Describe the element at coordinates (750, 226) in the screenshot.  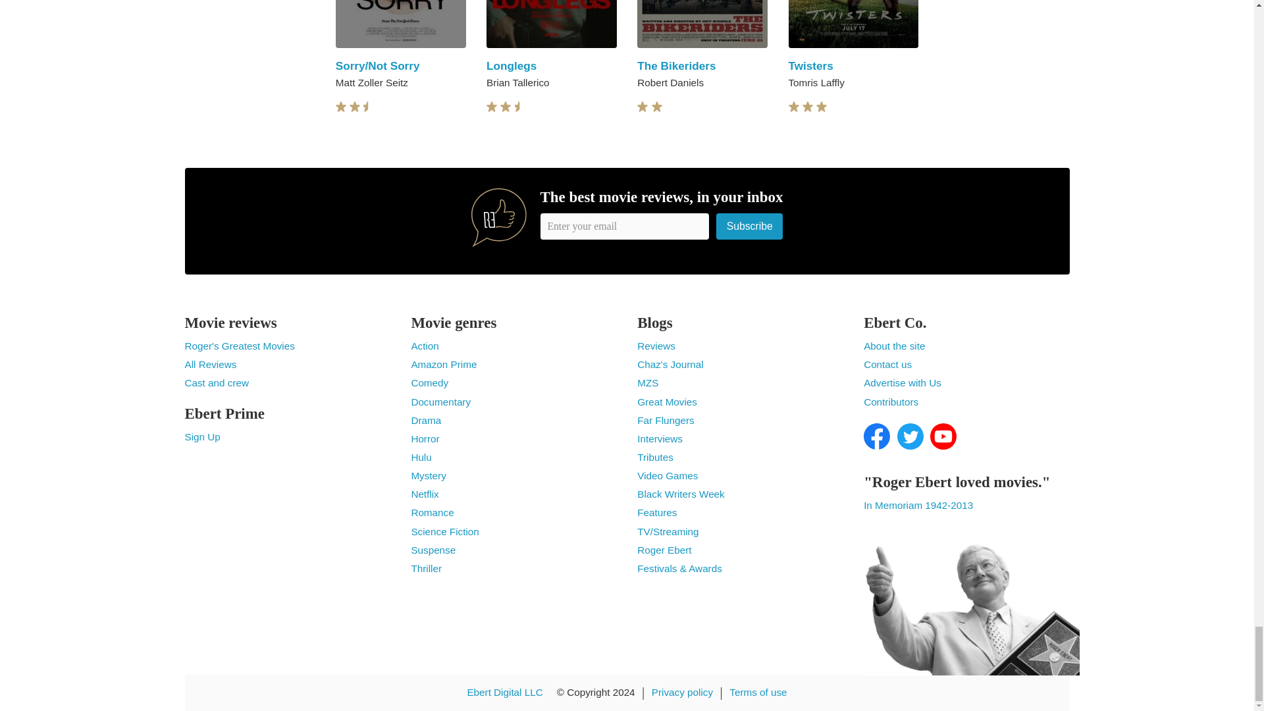
I see `Subscribe` at that location.